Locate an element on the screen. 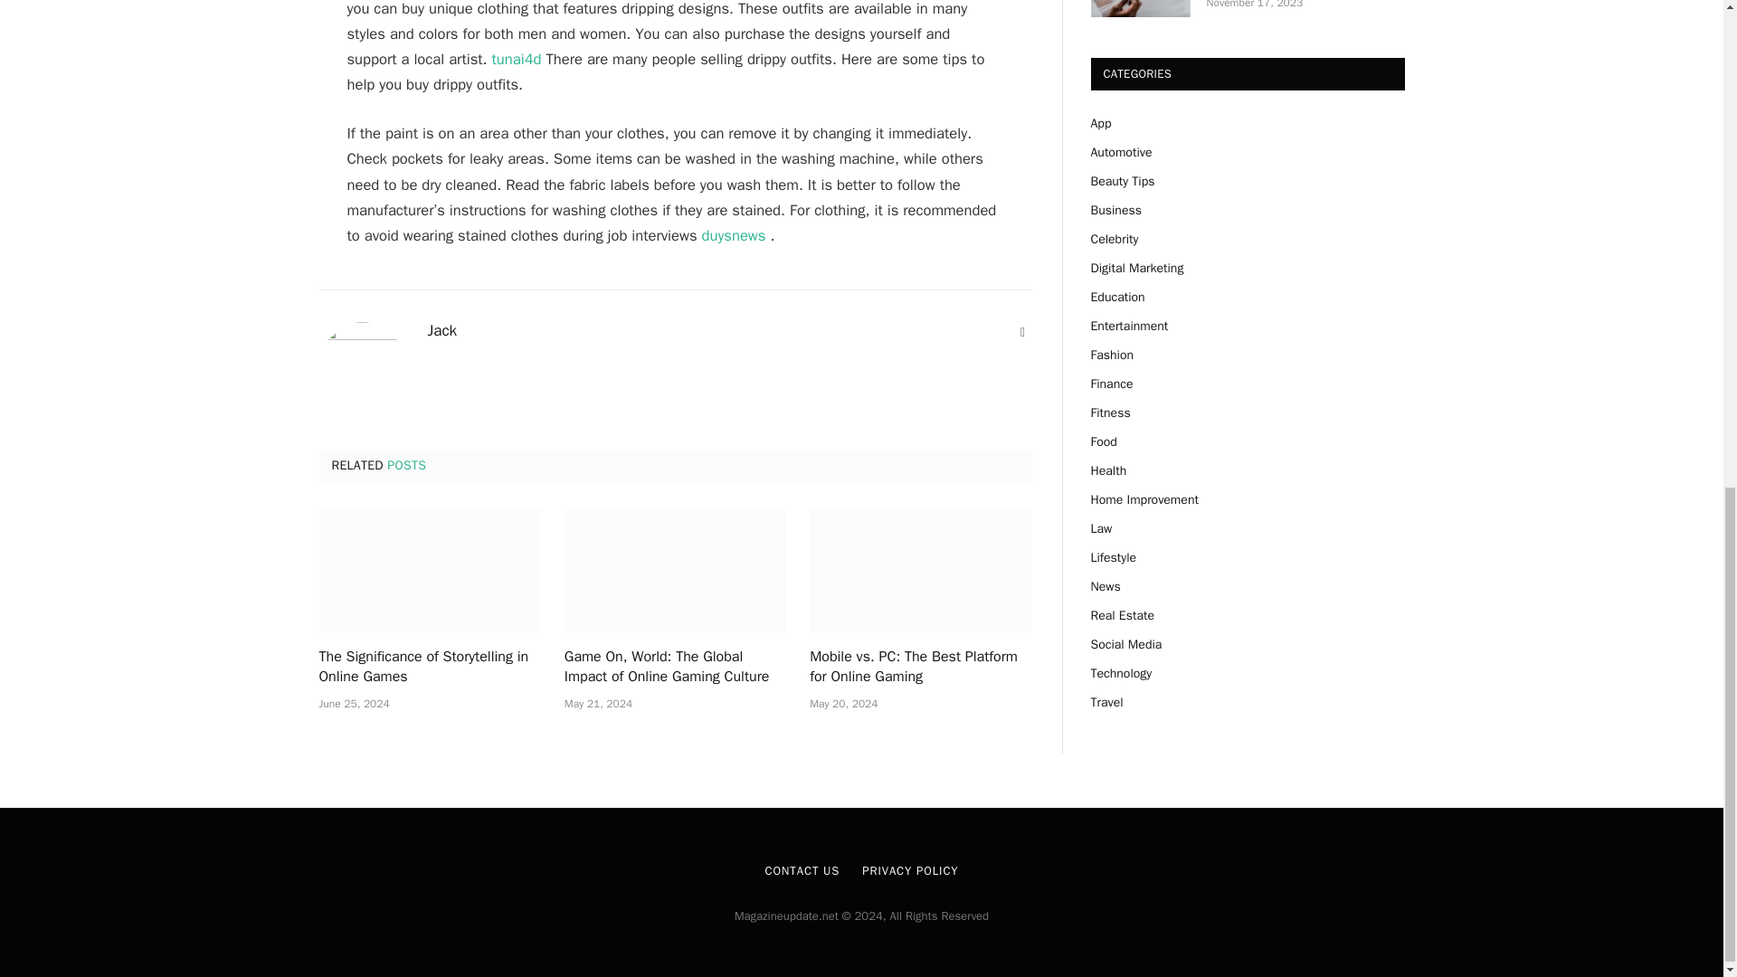 The width and height of the screenshot is (1737, 977). The Significance of Storytelling in Online Games is located at coordinates (429, 570).